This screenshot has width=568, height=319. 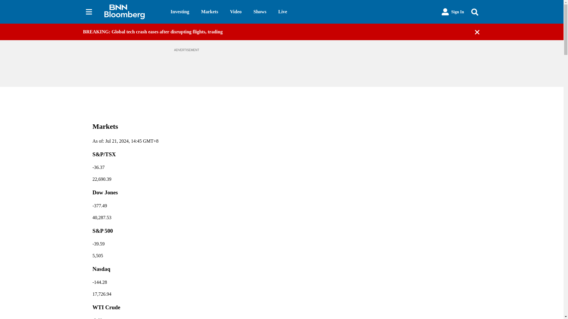 I want to click on Investing, so click(x=180, y=12).